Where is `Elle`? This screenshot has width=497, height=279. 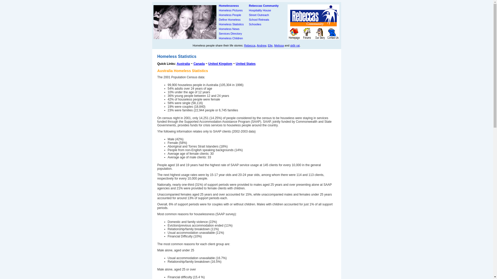
Elle is located at coordinates (270, 45).